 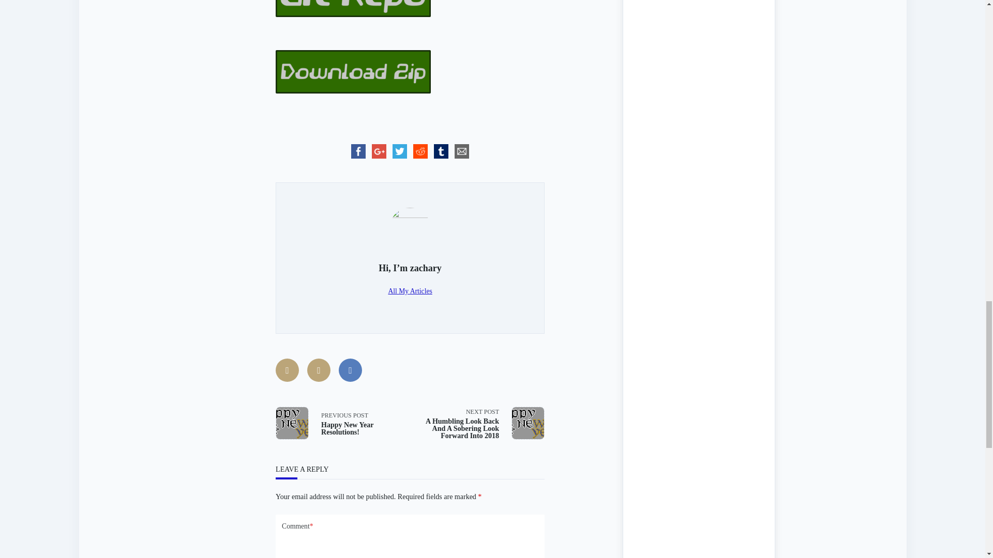 What do you see at coordinates (358, 151) in the screenshot?
I see `facebook` at bounding box center [358, 151].